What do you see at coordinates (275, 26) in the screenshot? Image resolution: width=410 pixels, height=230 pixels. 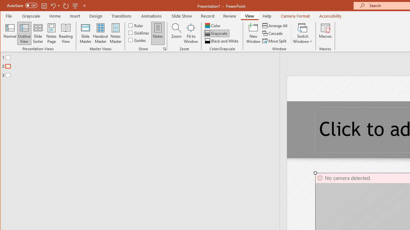 I see `Arrange All` at bounding box center [275, 26].